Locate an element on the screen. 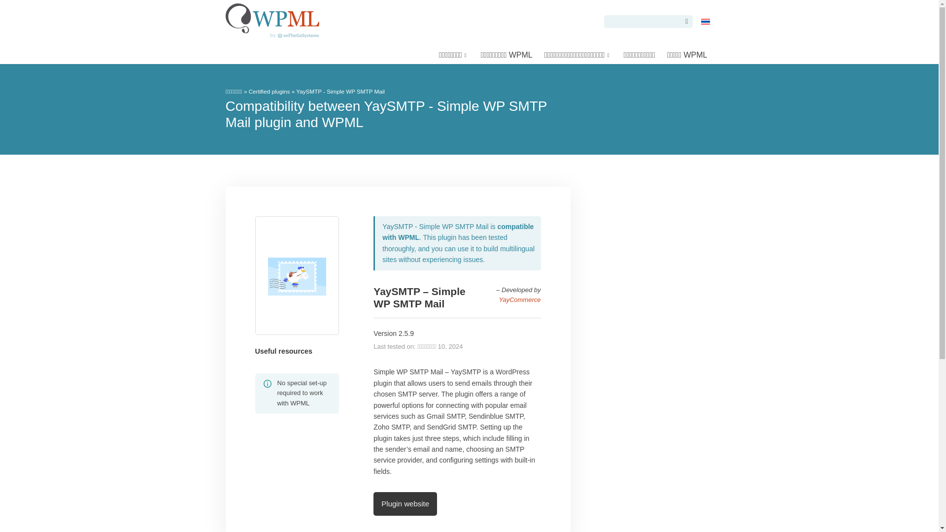 Image resolution: width=946 pixels, height=532 pixels. YayCommerce is located at coordinates (519, 299).